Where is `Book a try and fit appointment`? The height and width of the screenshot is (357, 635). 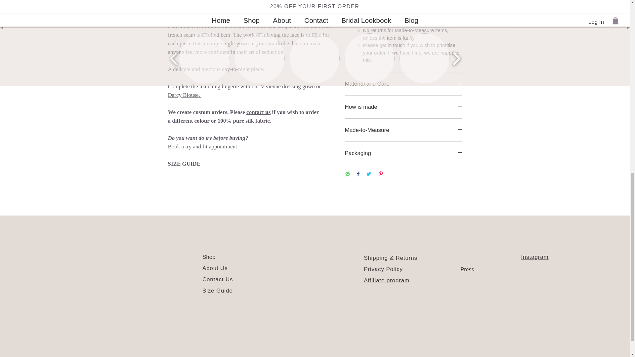
Book a try and fit appointment is located at coordinates (202, 146).